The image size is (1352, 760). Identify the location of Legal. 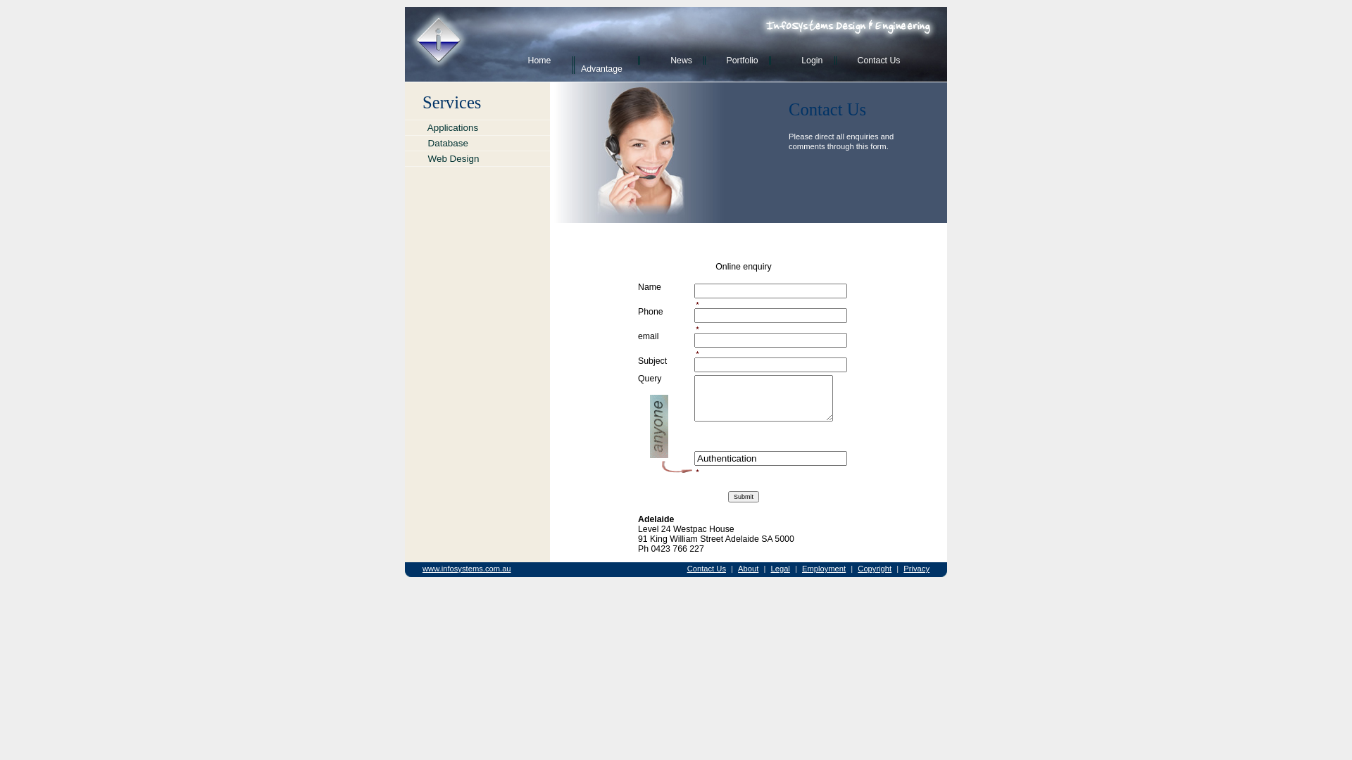
(780, 569).